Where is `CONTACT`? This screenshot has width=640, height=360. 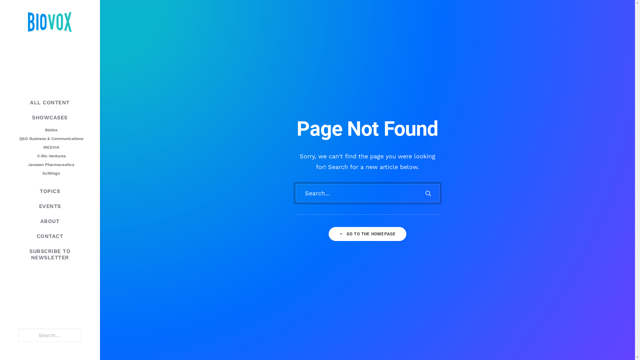
CONTACT is located at coordinates (50, 236).